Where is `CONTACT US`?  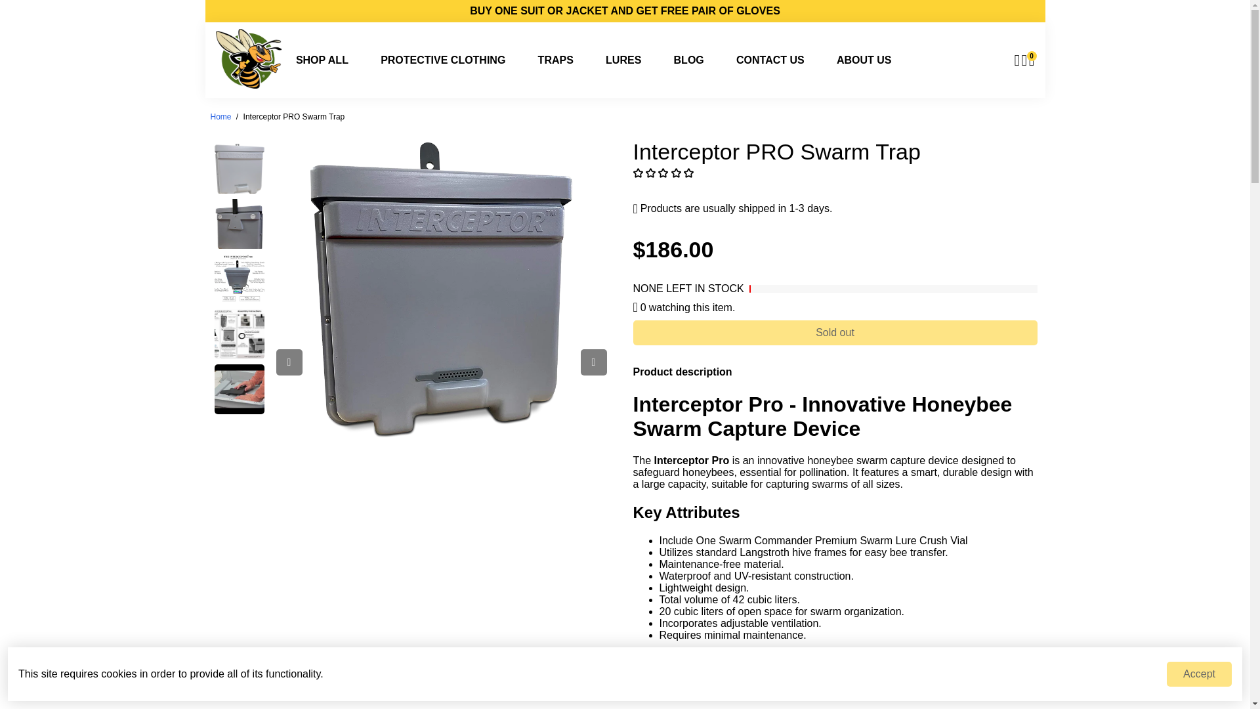 CONTACT US is located at coordinates (770, 60).